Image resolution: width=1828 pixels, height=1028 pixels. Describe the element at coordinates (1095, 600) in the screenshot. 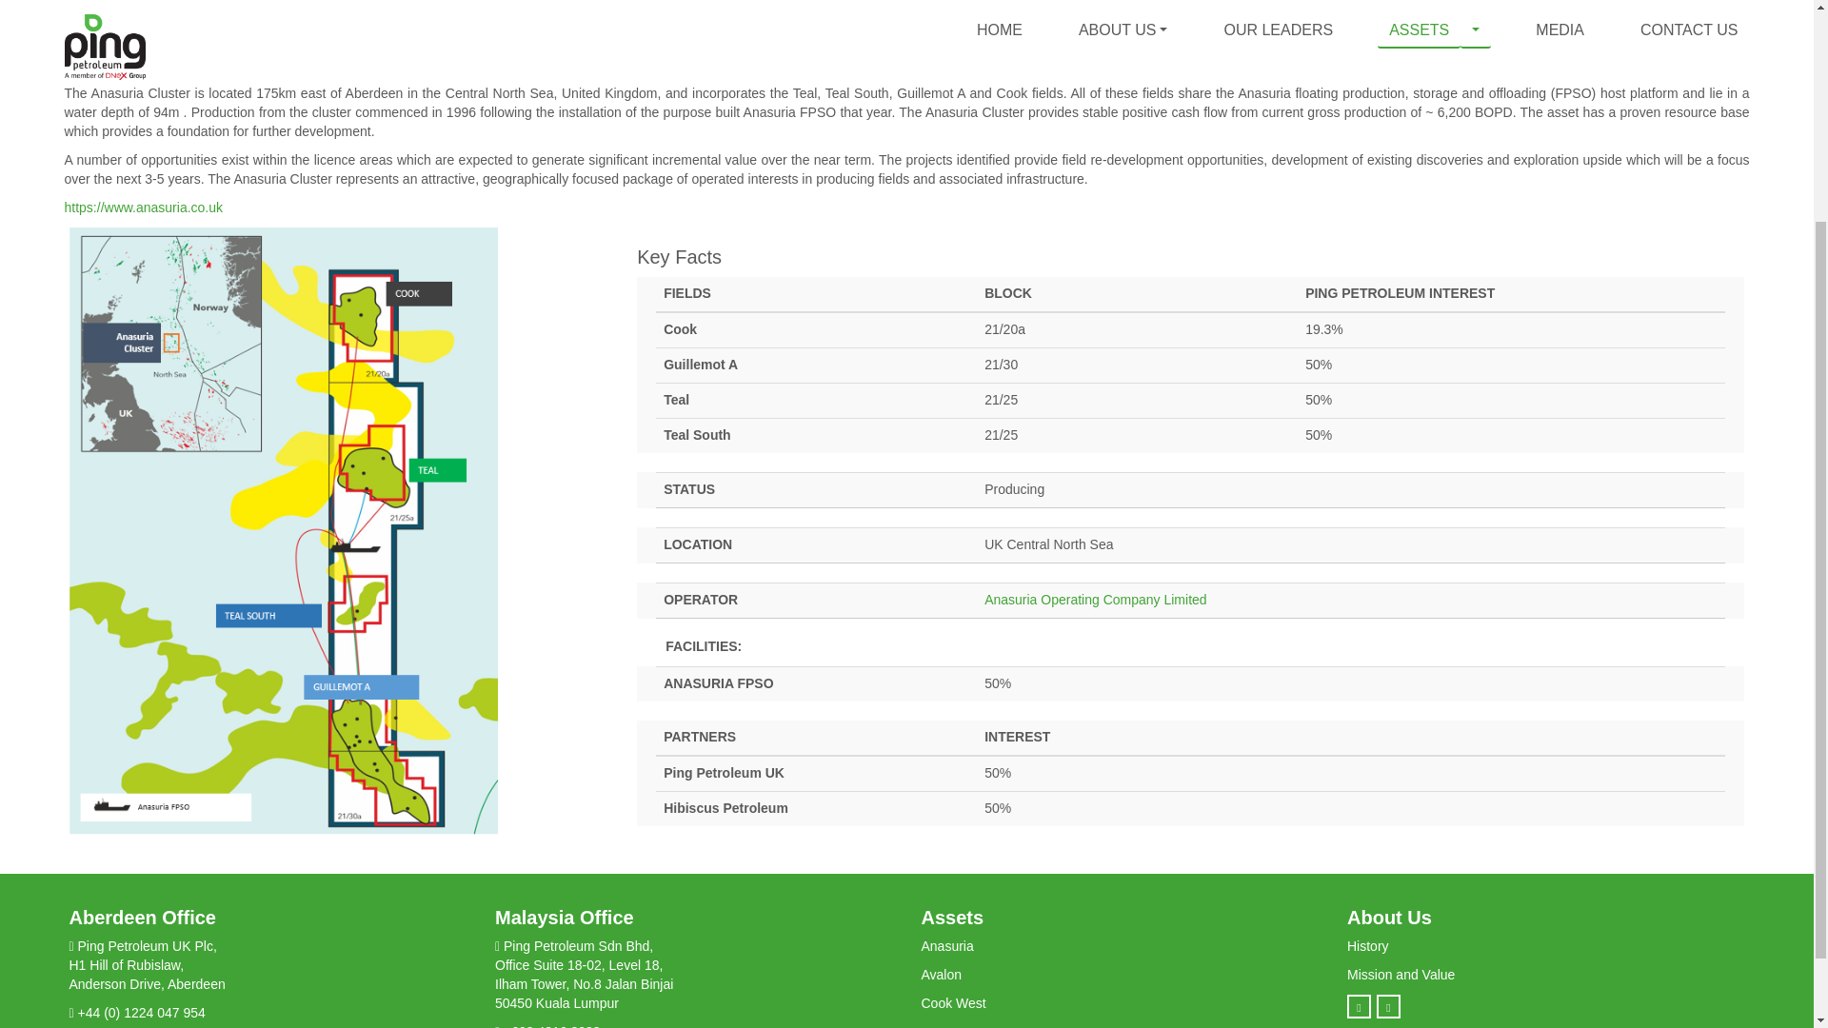

I see `Anasuria Operating Company Limited` at that location.